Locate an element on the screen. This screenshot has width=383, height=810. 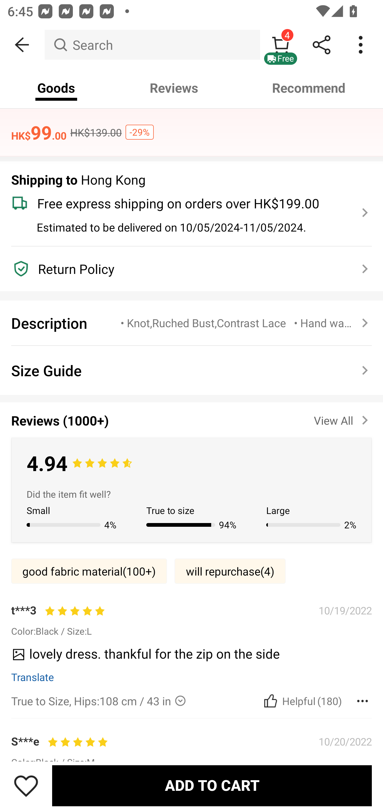
Recommend is located at coordinates (309, 88).